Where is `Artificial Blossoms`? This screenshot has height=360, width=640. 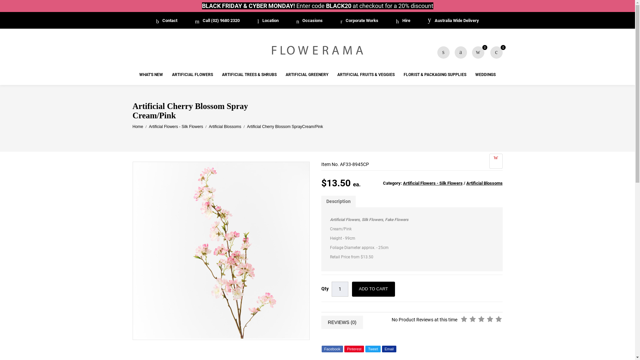
Artificial Blossoms is located at coordinates (225, 127).